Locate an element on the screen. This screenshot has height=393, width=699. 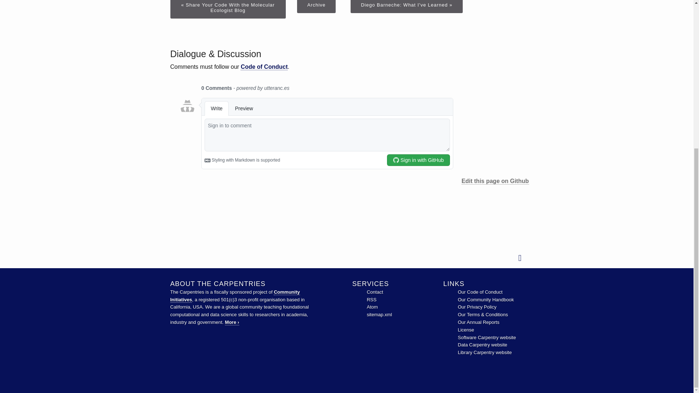
Data Carpentry is located at coordinates (482, 344).